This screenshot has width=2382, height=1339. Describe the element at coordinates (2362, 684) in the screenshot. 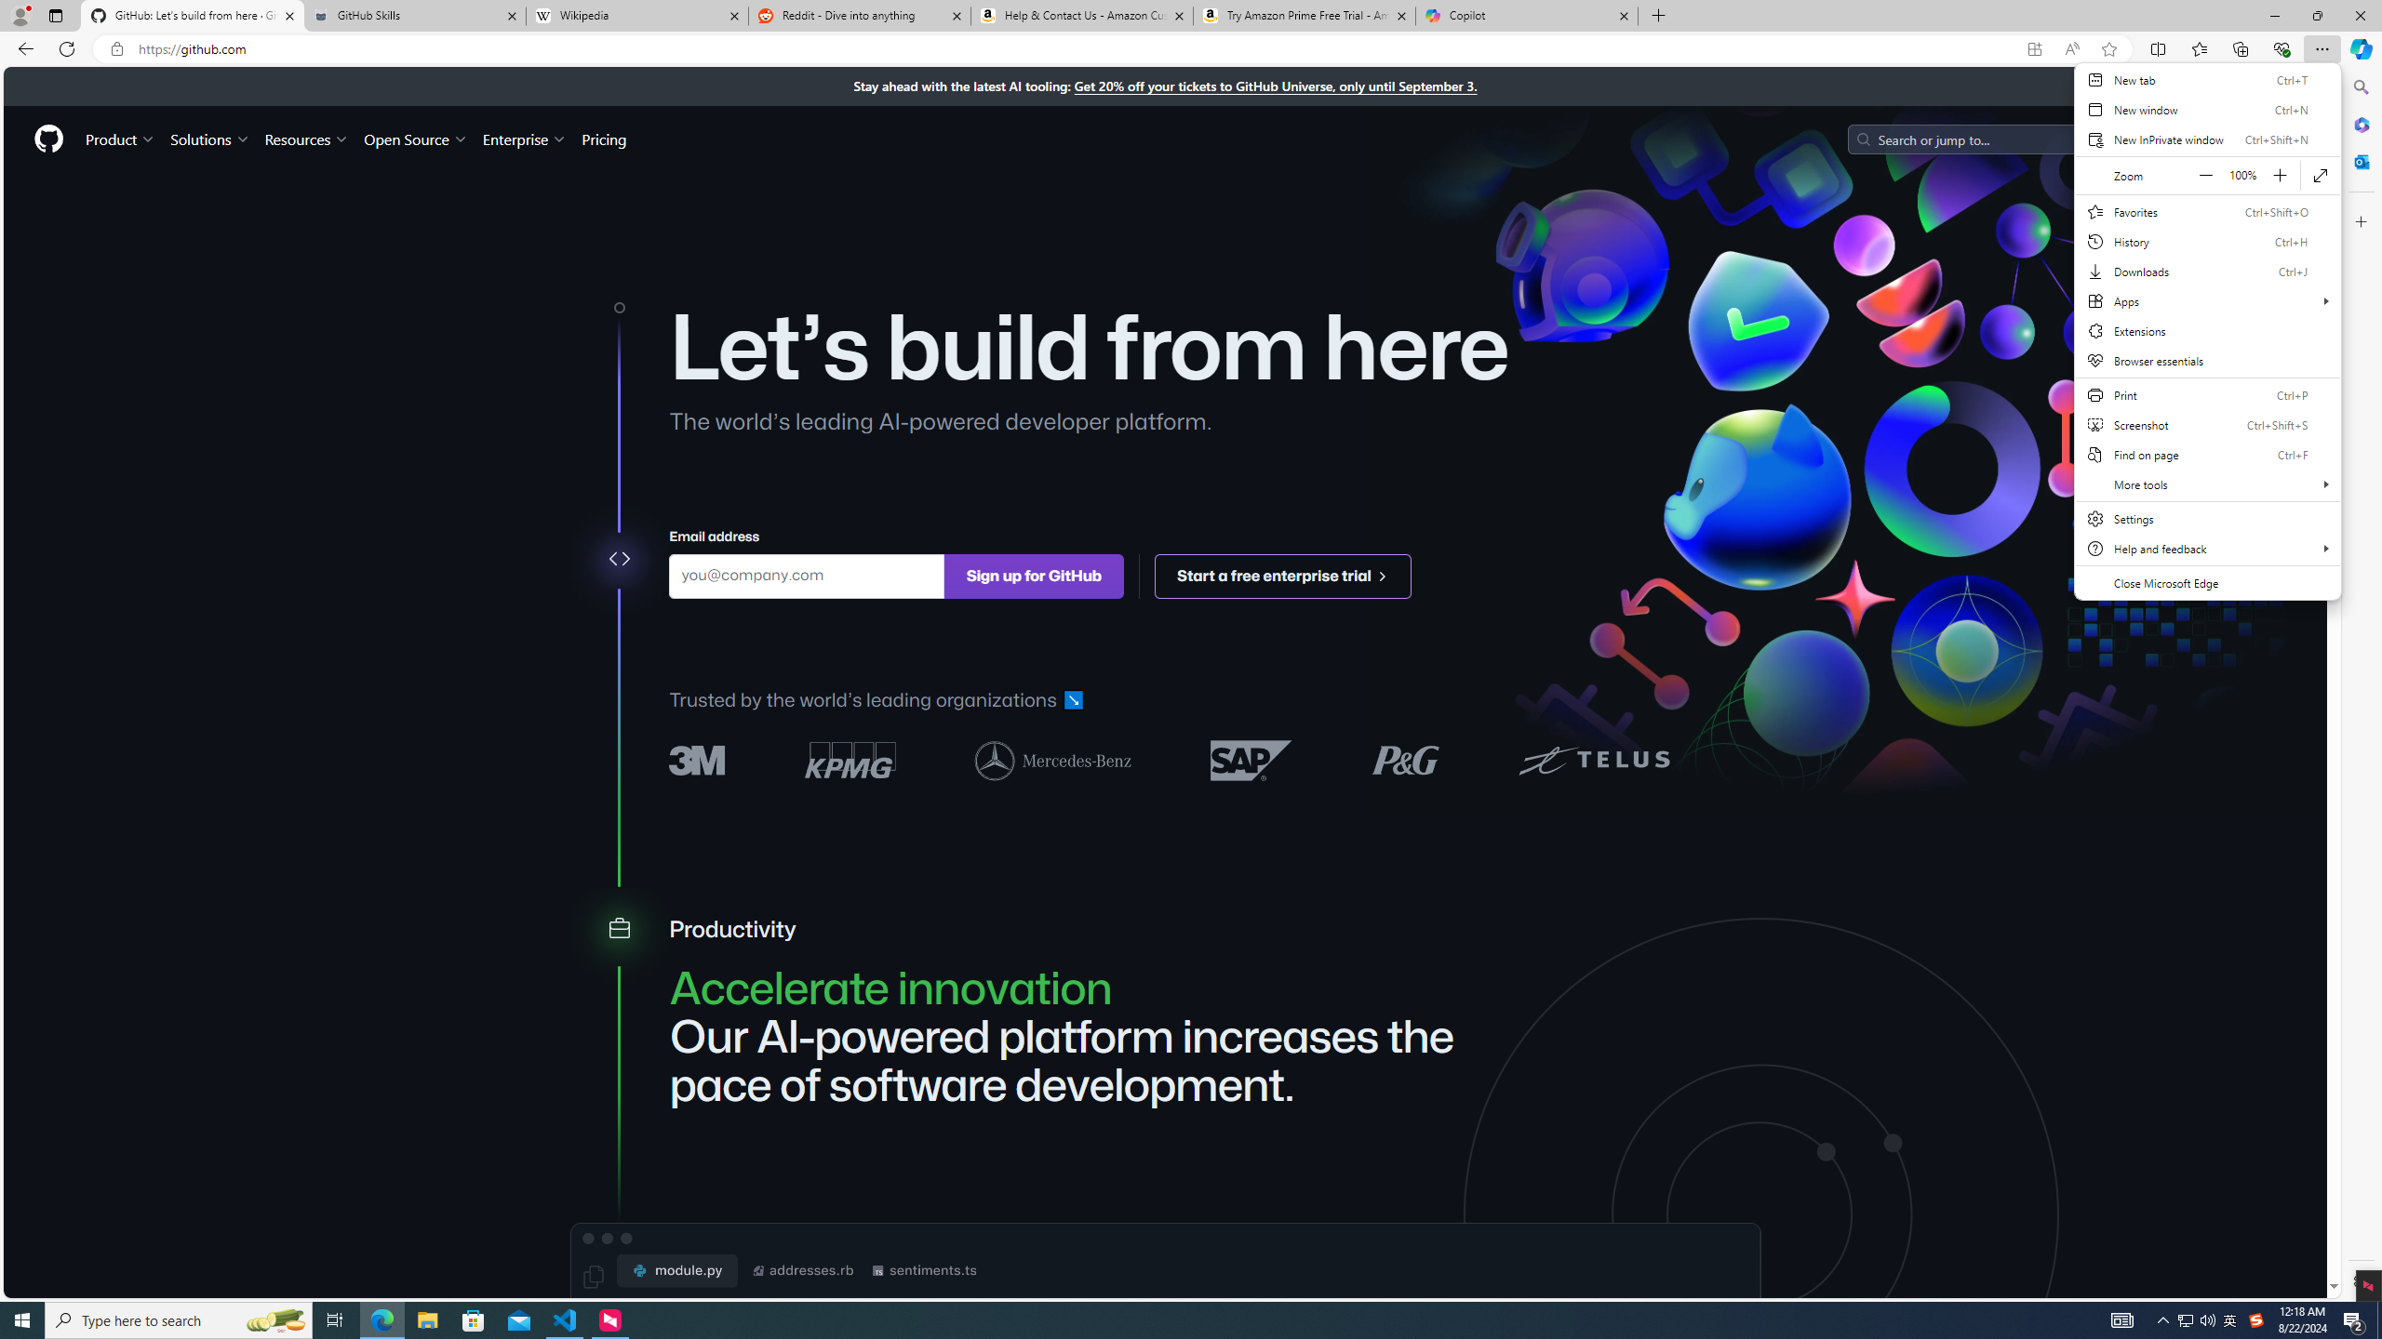

I see `Side bar` at that location.